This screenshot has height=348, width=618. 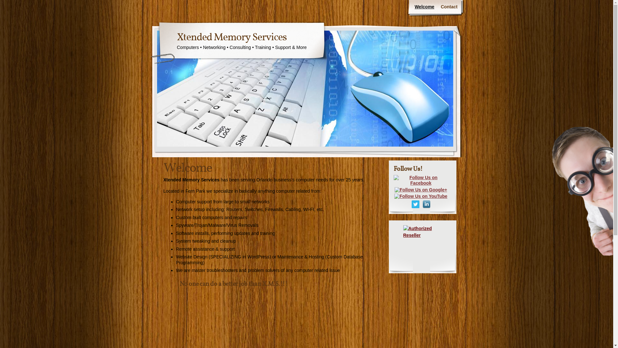 I want to click on Xtended Memory Services, so click(x=232, y=38).